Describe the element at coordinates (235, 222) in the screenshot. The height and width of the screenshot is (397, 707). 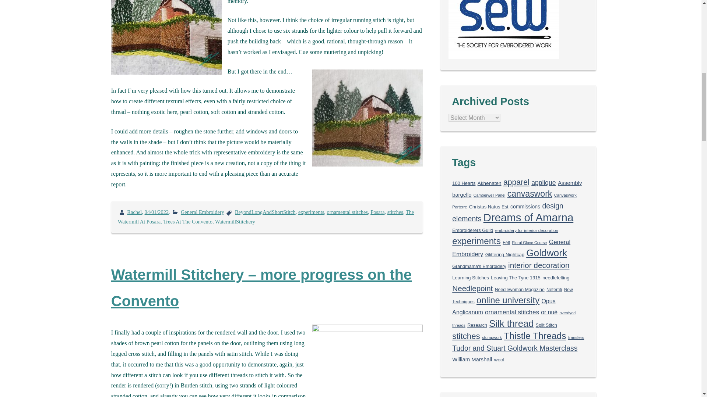
I see `WatermillStitchery` at that location.